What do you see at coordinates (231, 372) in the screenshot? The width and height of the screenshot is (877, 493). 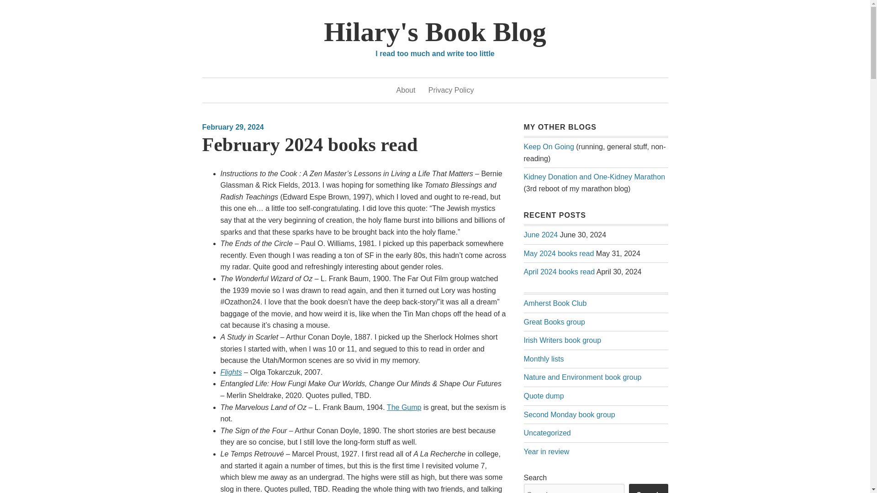 I see `Flights` at bounding box center [231, 372].